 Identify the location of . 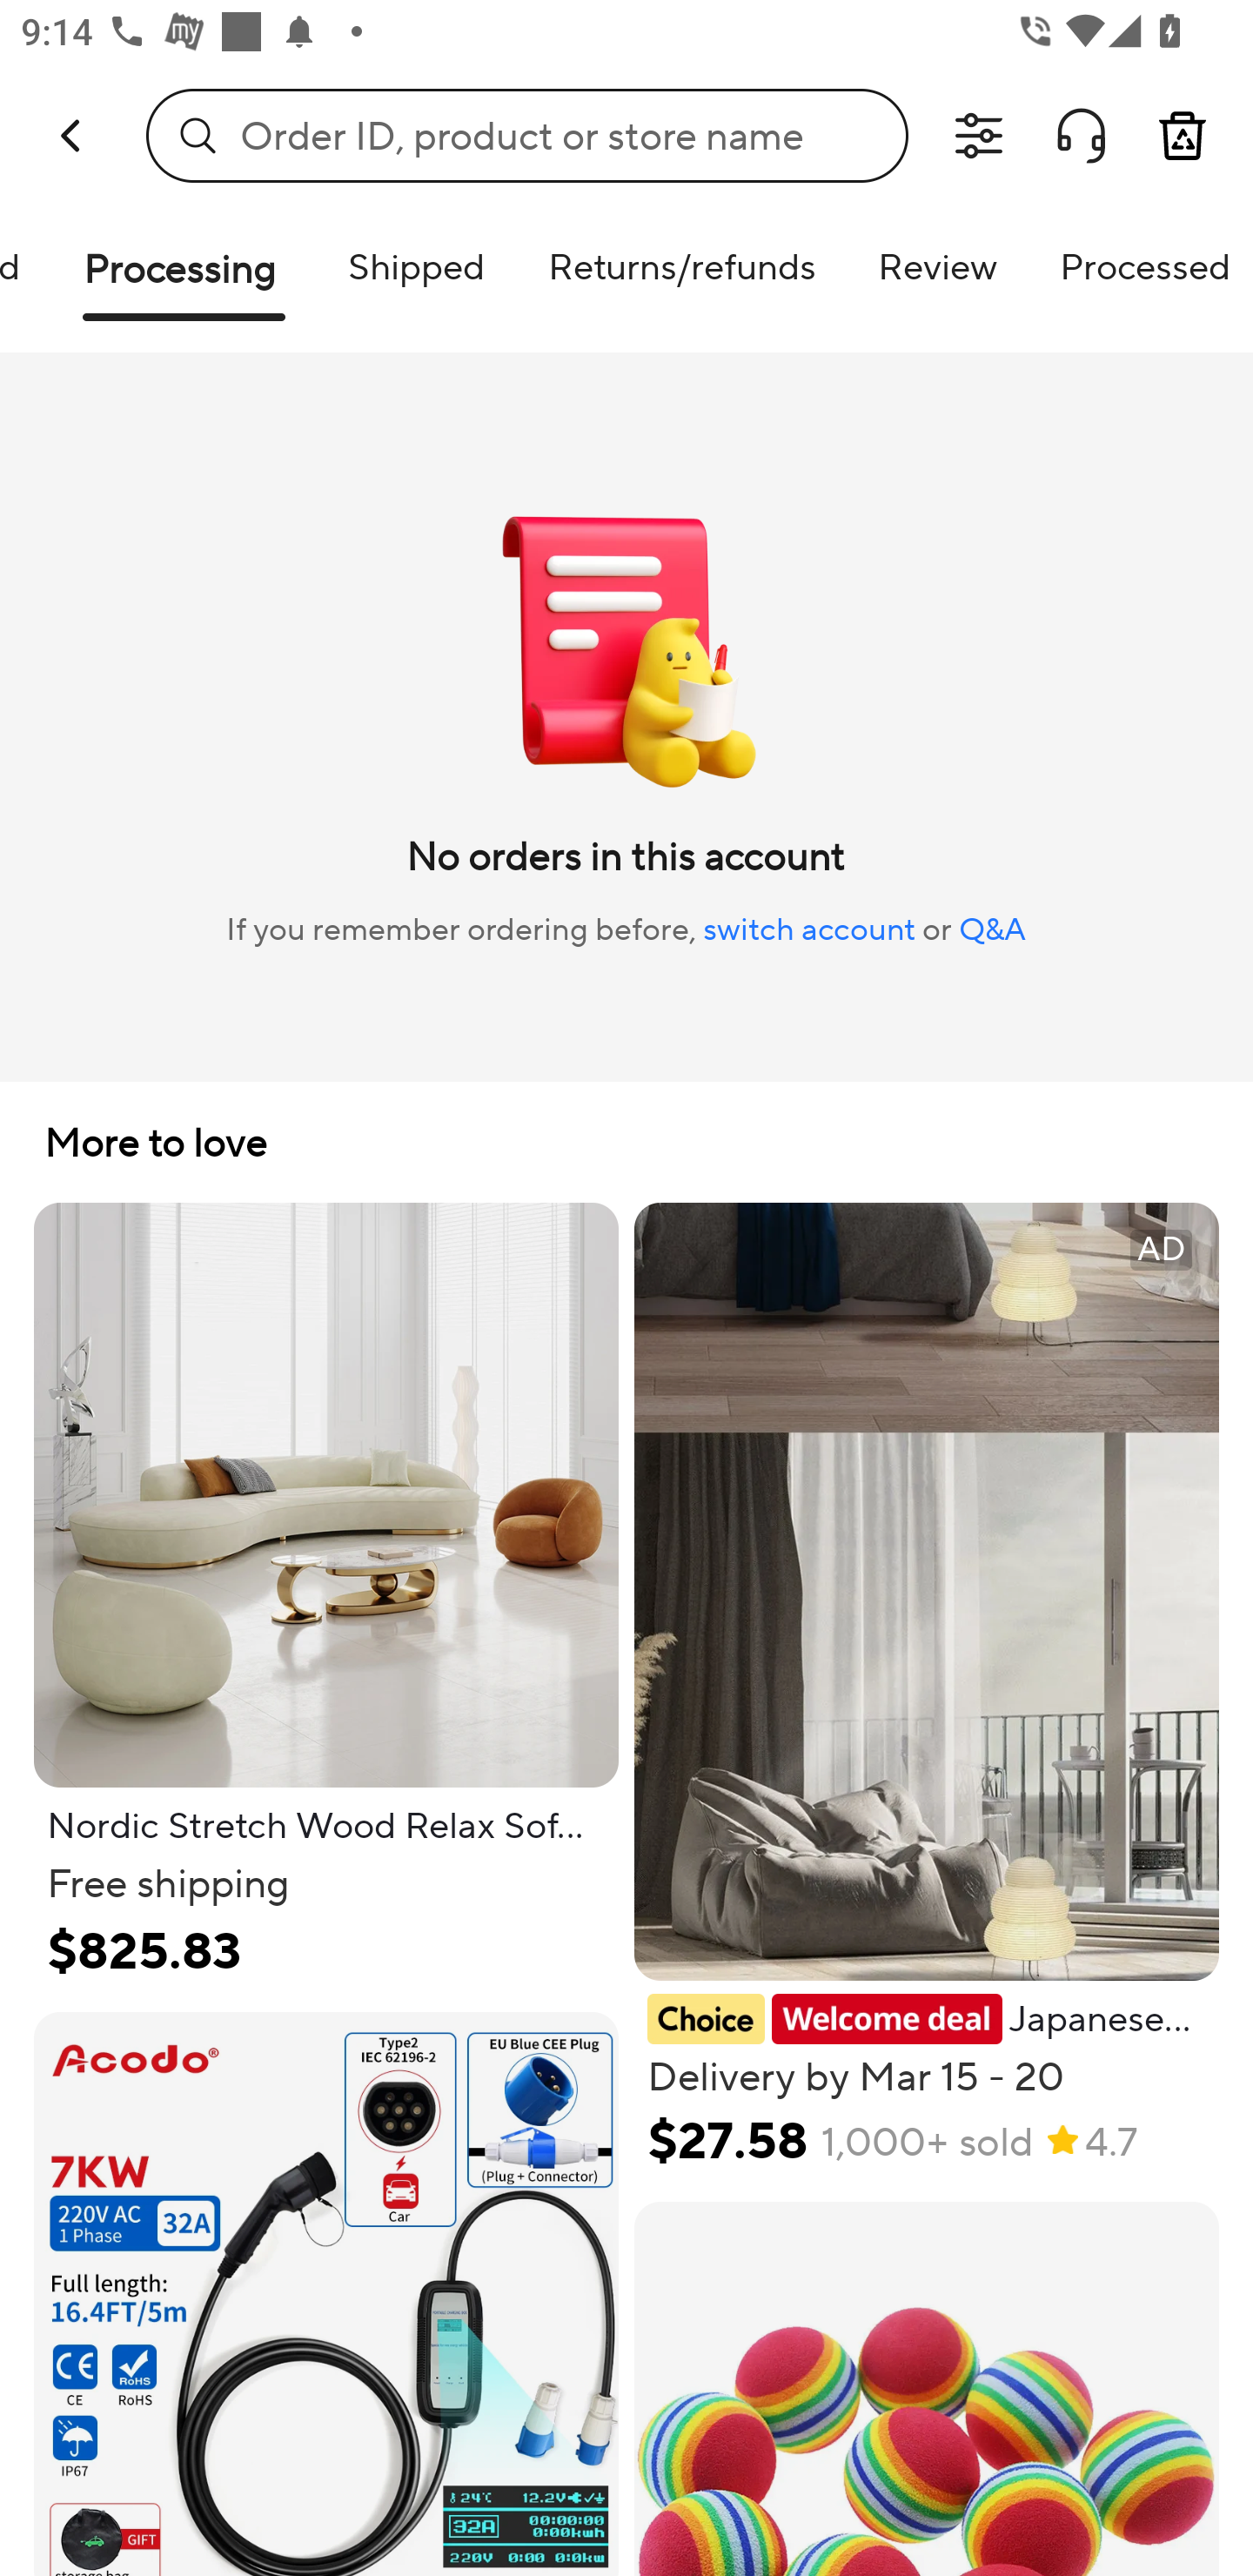
(1081, 136).